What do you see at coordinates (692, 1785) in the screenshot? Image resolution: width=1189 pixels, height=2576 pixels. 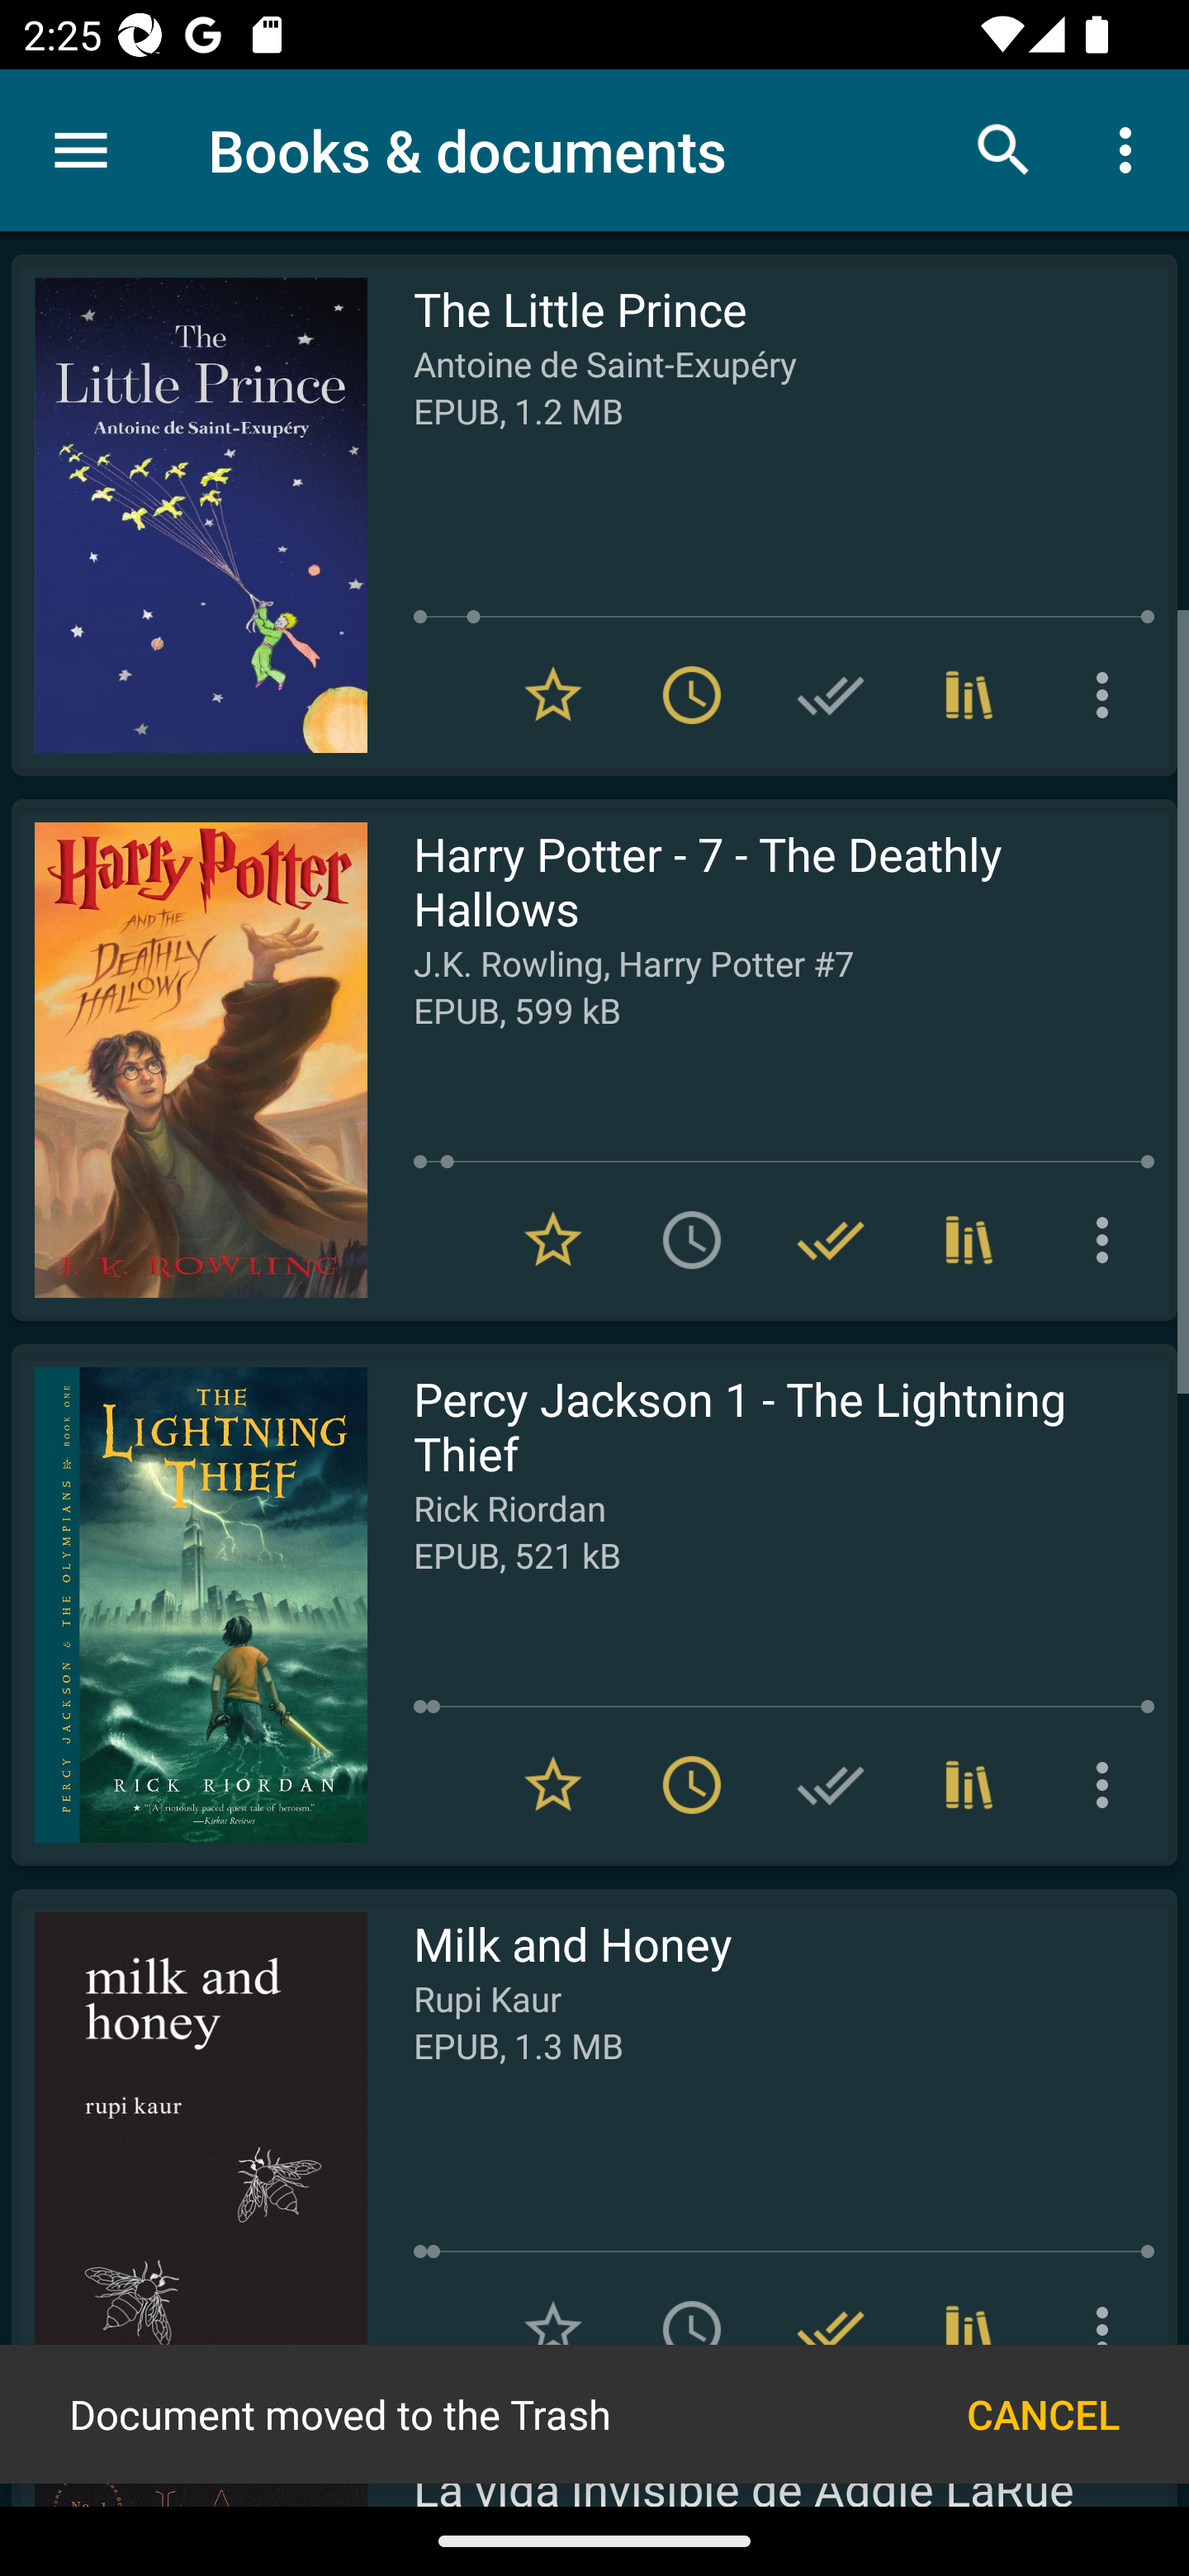 I see `Remove from To read` at bounding box center [692, 1785].